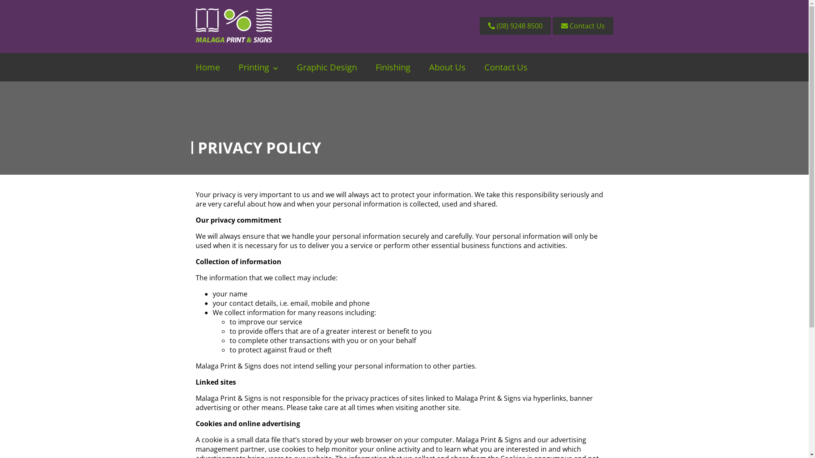 This screenshot has width=815, height=458. Describe the element at coordinates (207, 67) in the screenshot. I see `Home` at that location.